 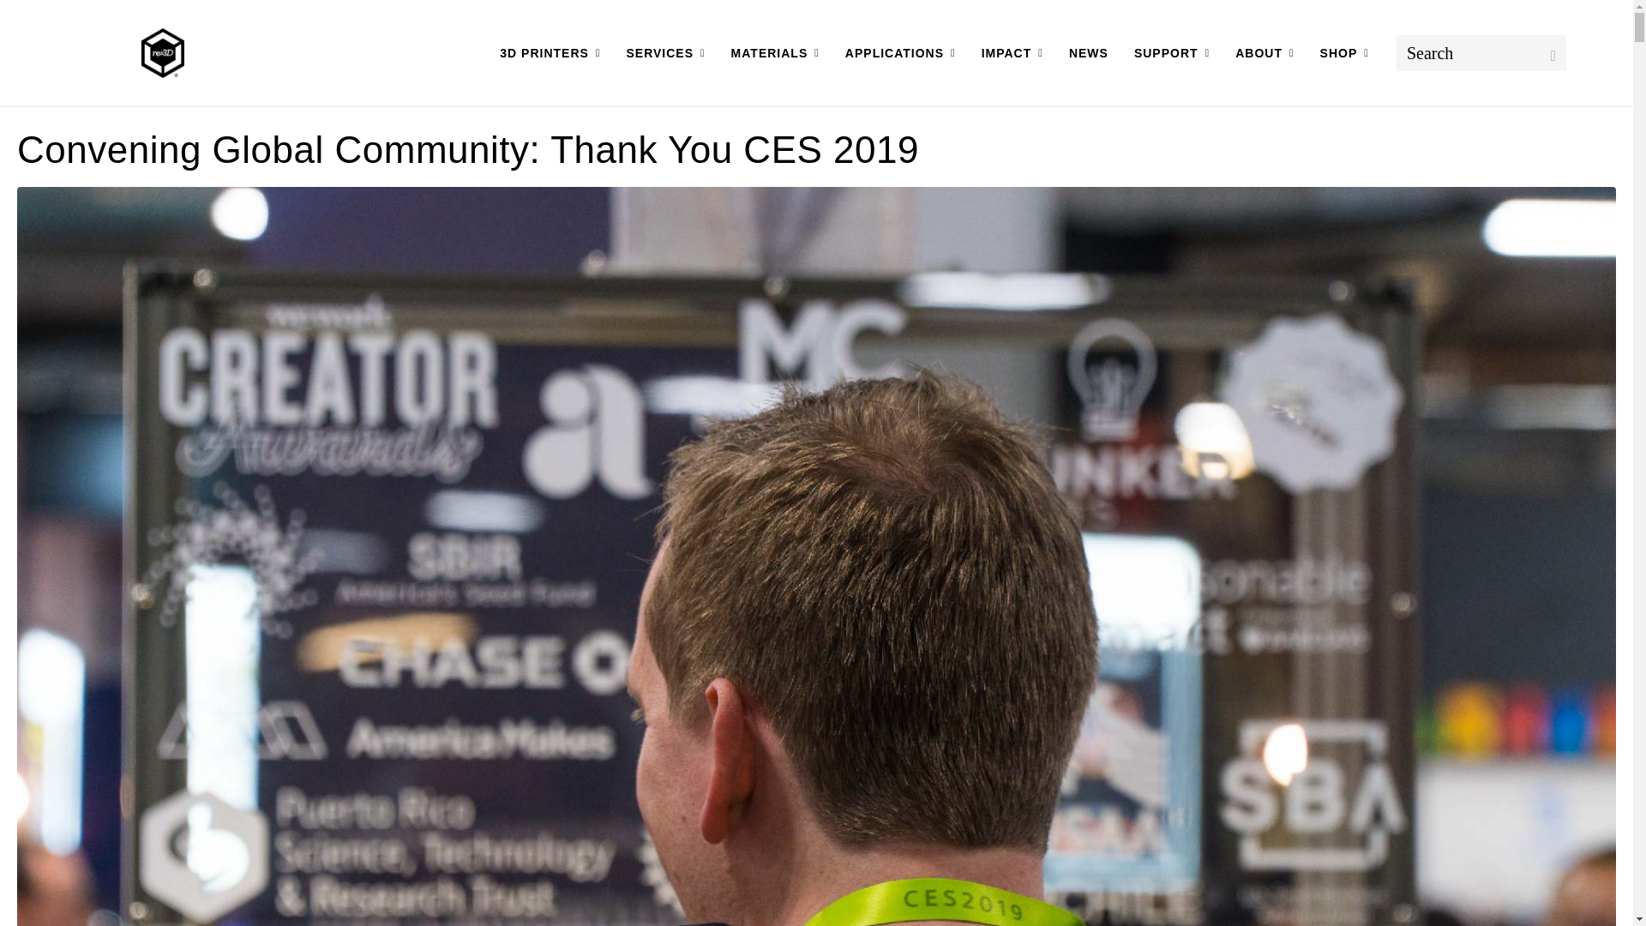 I want to click on MATERIALS, so click(x=775, y=53).